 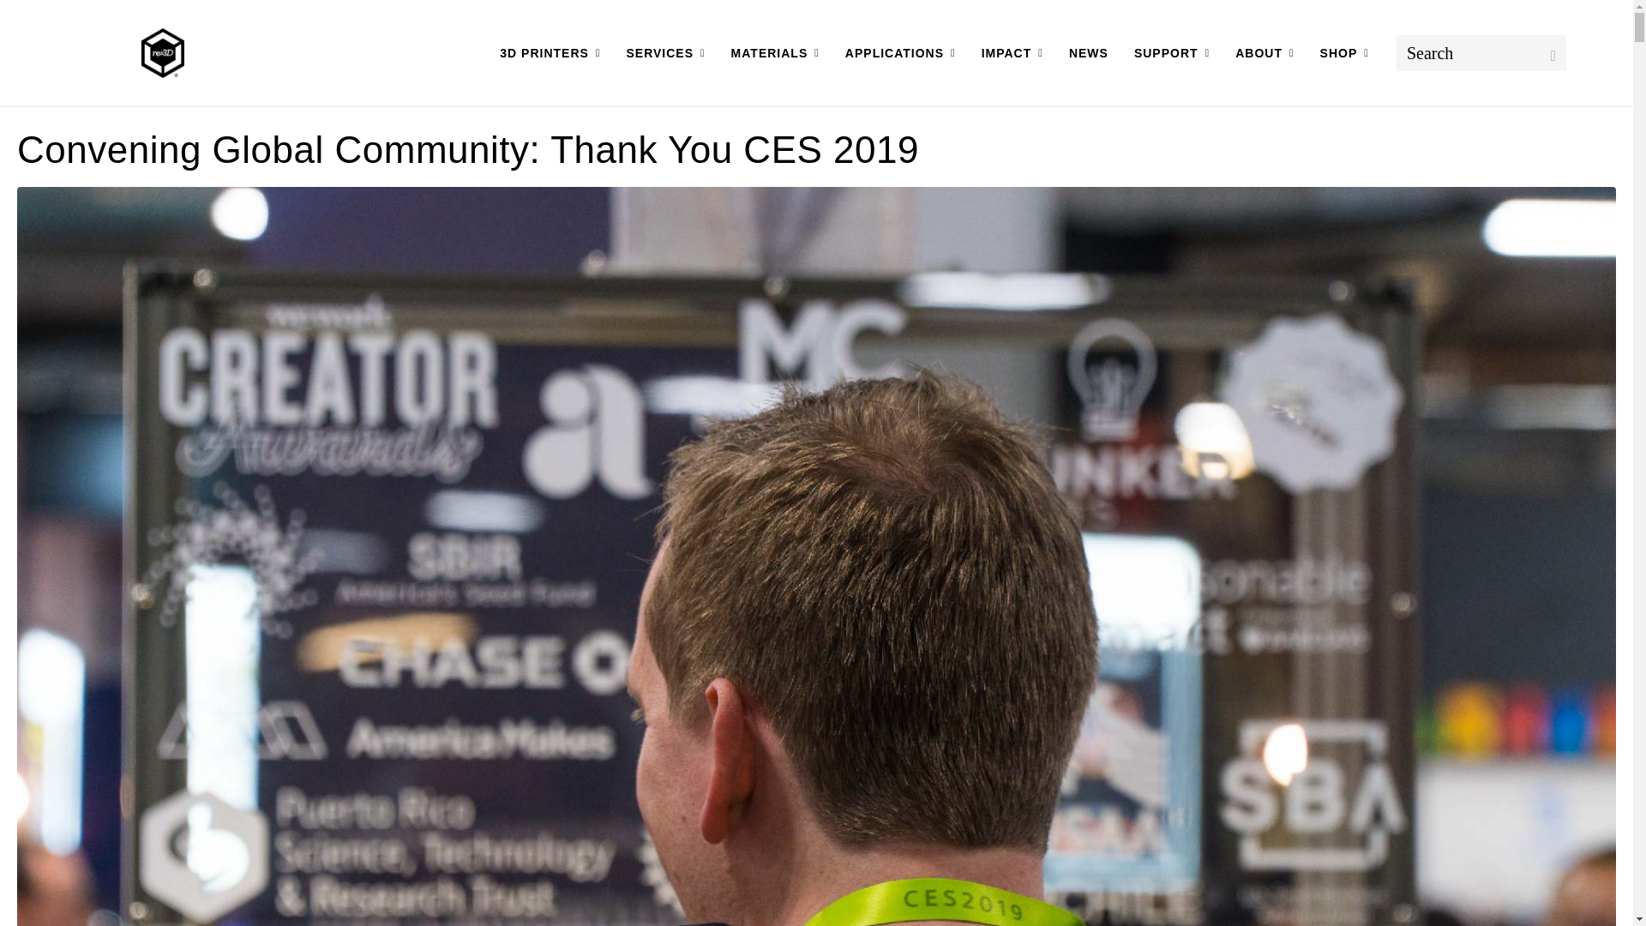 I want to click on MATERIALS, so click(x=775, y=53).